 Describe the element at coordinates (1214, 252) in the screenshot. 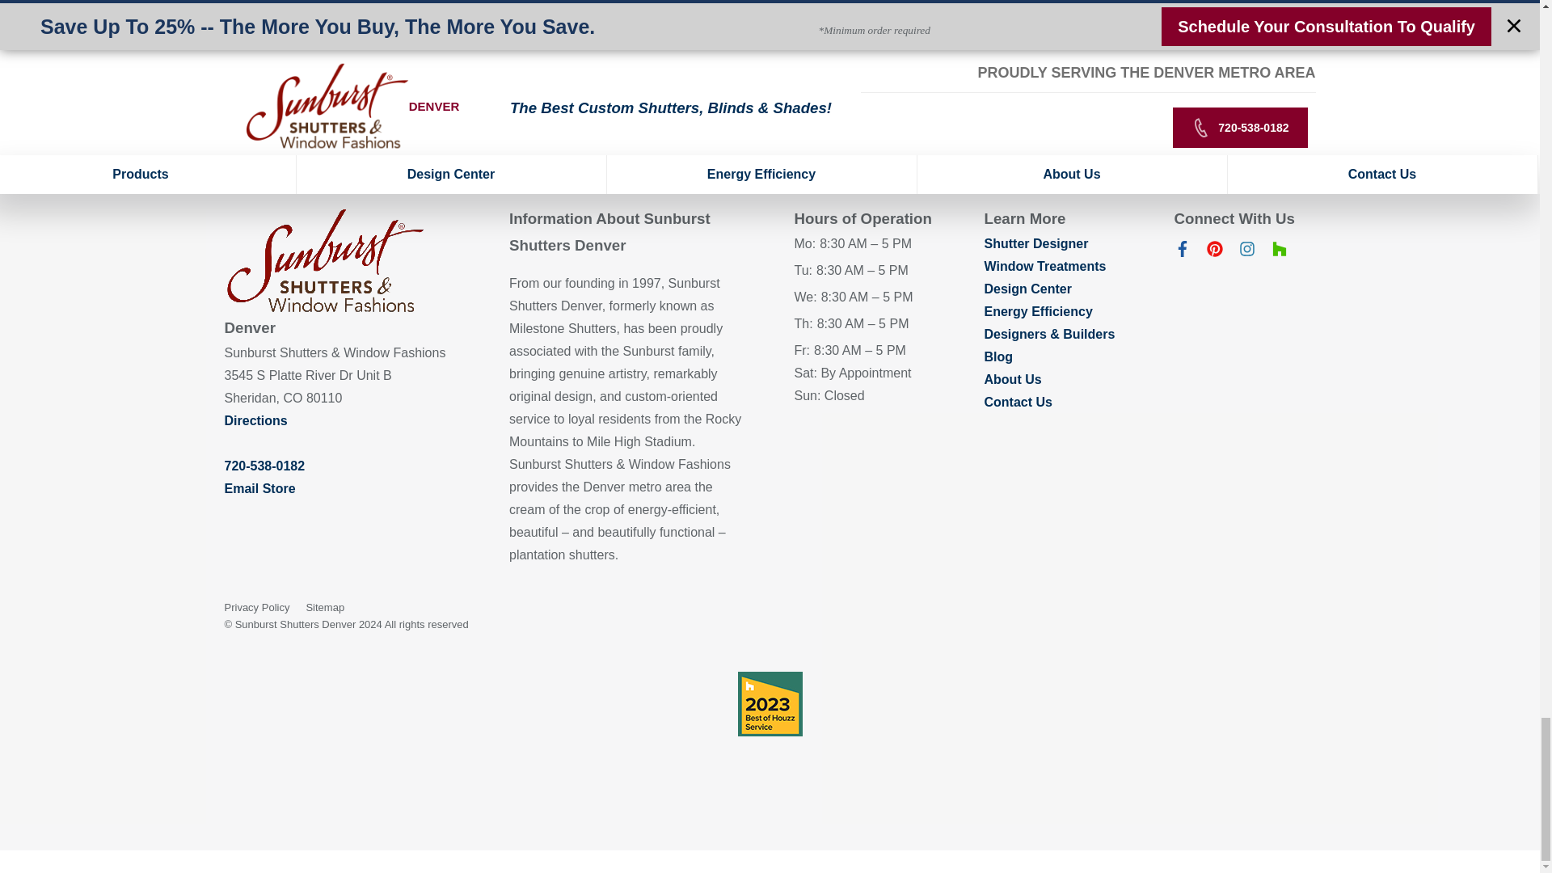

I see `Follow us on Pinterest` at that location.